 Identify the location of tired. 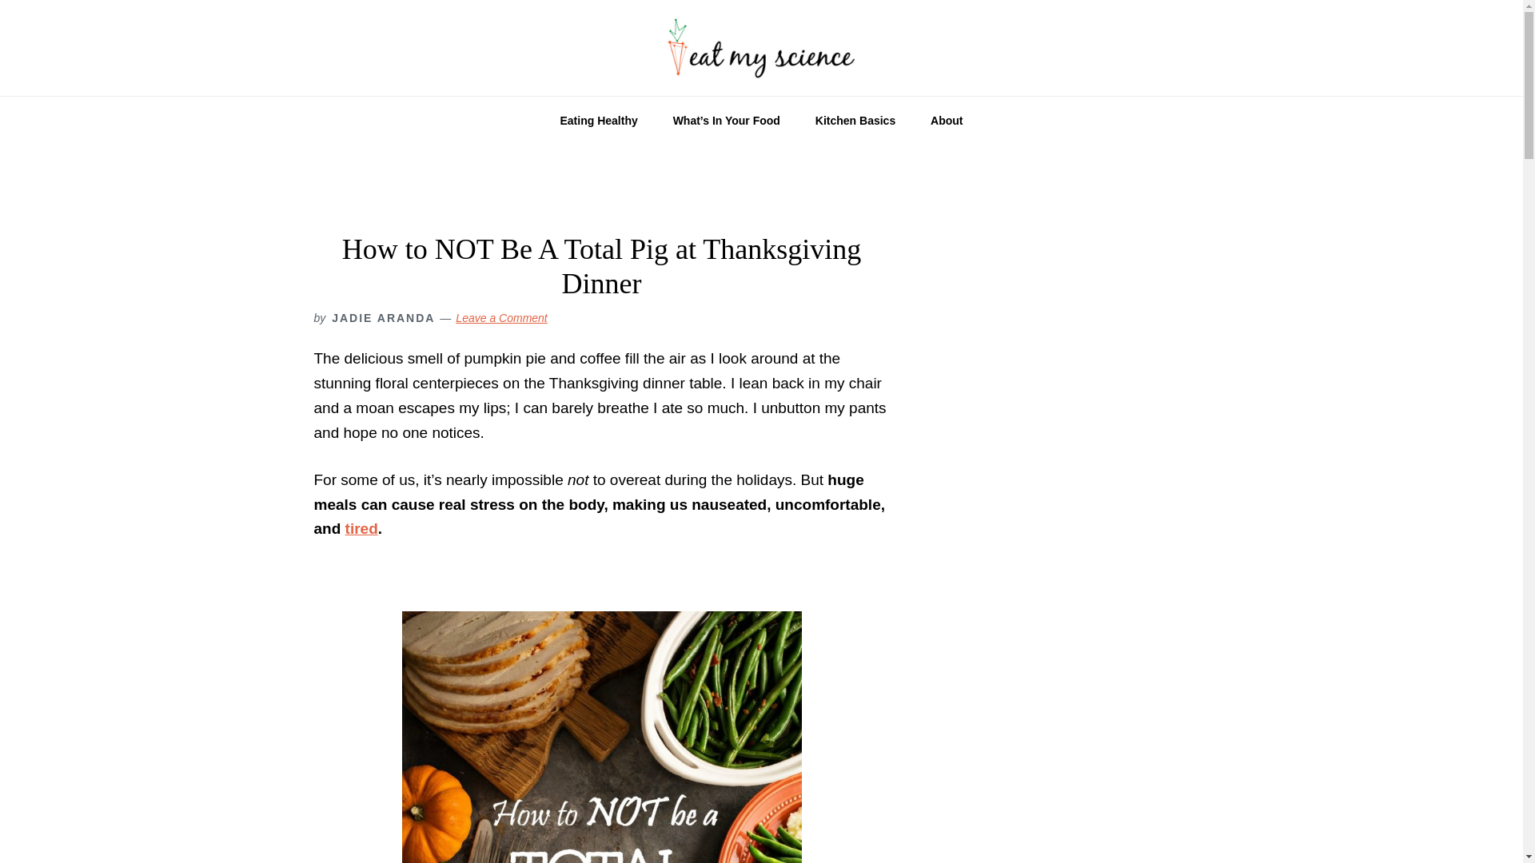
(361, 528).